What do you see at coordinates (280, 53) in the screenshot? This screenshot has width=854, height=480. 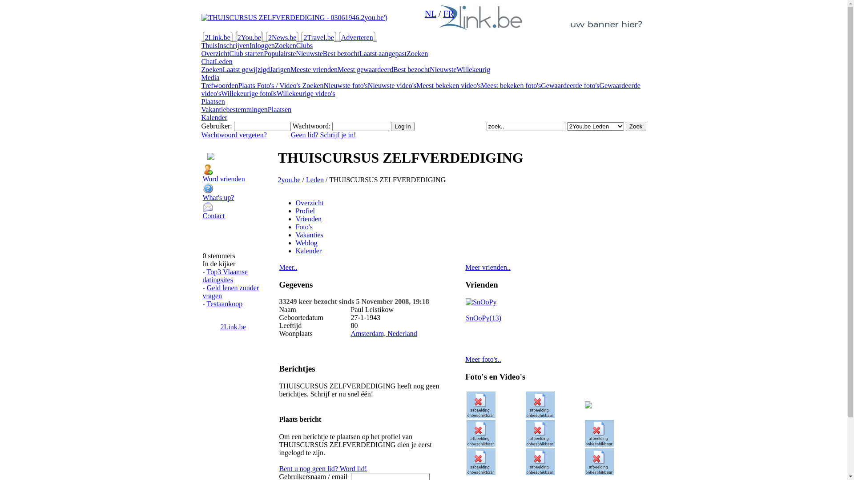 I see `Populairste` at bounding box center [280, 53].